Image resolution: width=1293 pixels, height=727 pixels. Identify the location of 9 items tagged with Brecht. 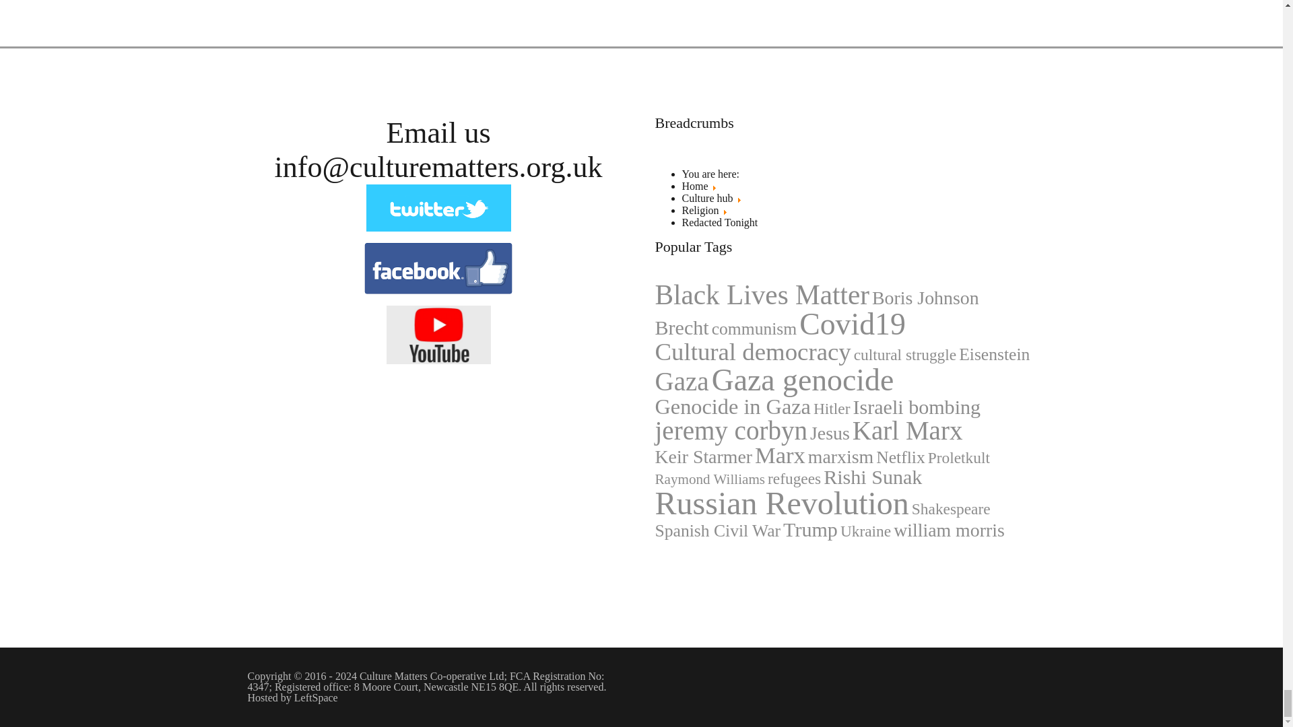
(682, 327).